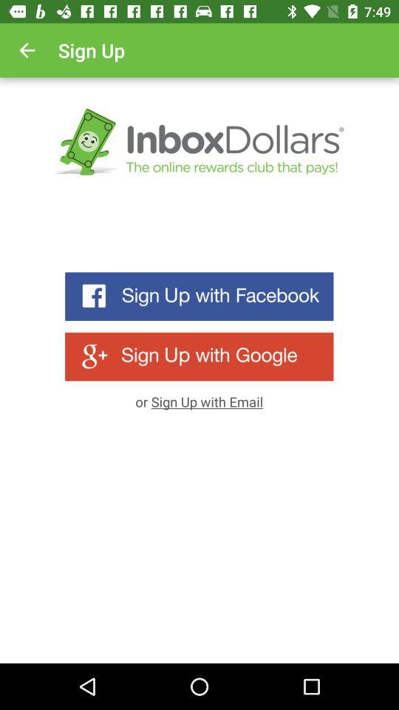 The height and width of the screenshot is (710, 399). I want to click on create an account linked to your google account, so click(199, 356).